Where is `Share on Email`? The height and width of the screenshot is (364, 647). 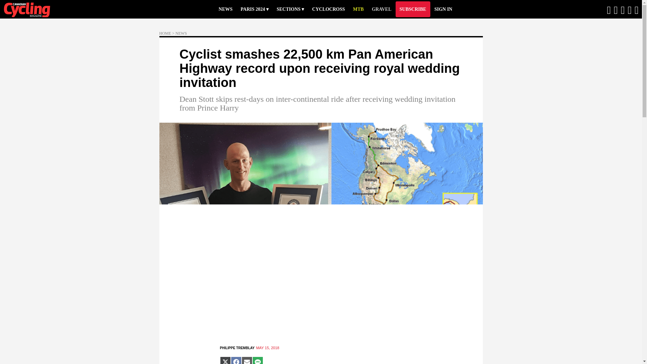 Share on Email is located at coordinates (247, 360).